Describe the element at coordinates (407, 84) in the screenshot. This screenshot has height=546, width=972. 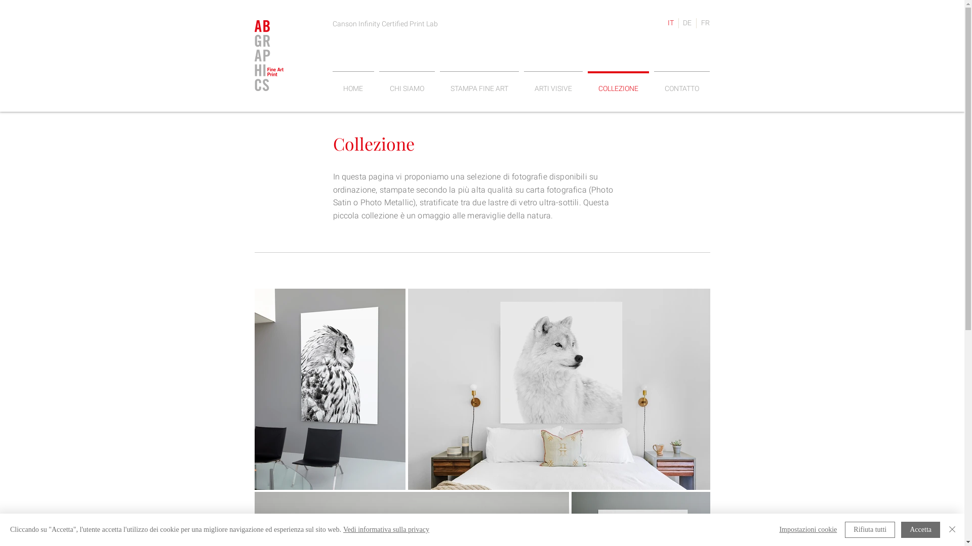
I see `CHI SIAMO` at that location.